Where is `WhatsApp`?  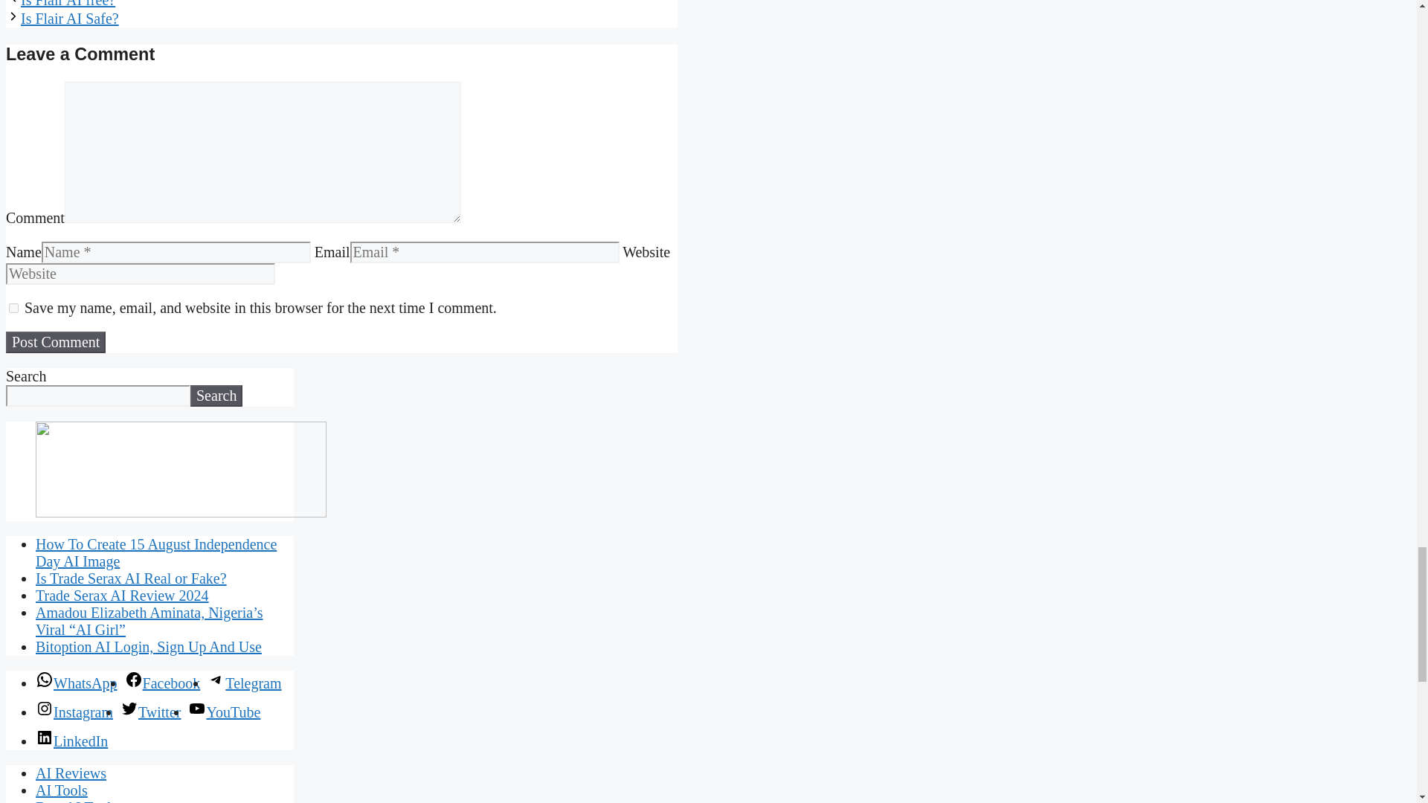 WhatsApp is located at coordinates (76, 683).